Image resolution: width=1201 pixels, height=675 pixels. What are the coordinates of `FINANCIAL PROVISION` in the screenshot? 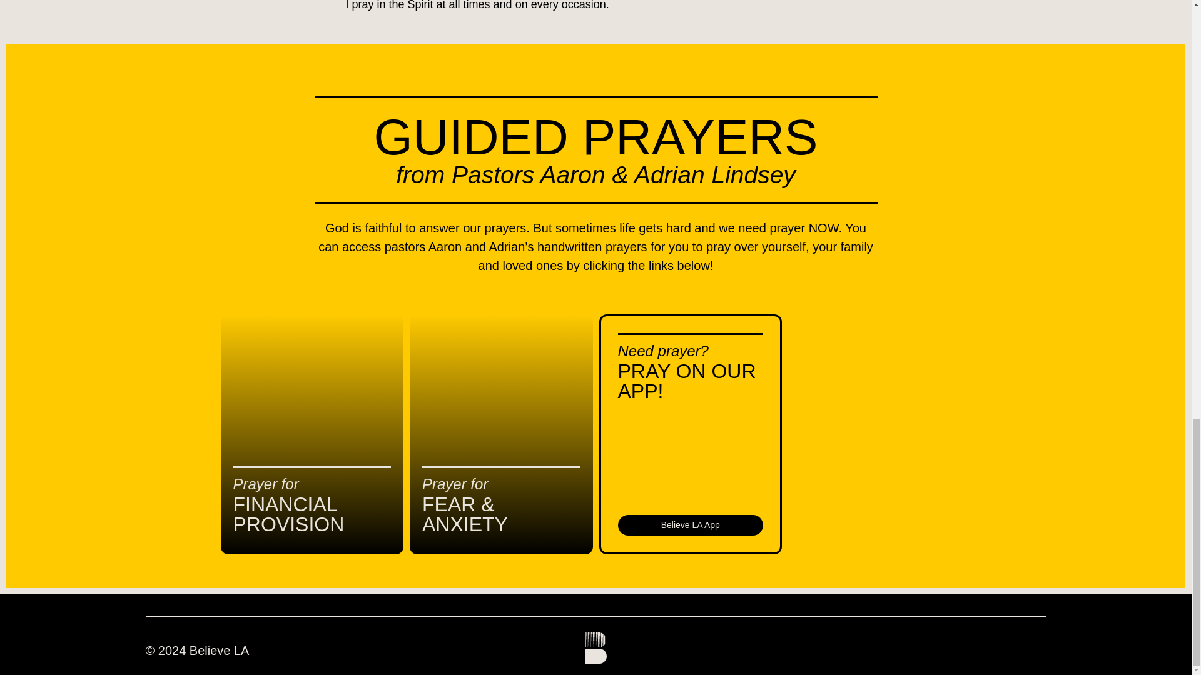 It's located at (288, 514).